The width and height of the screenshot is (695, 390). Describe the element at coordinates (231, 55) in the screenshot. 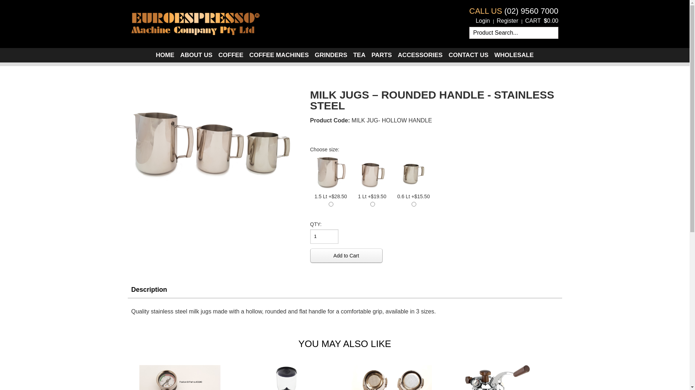

I see `COFFEE` at that location.